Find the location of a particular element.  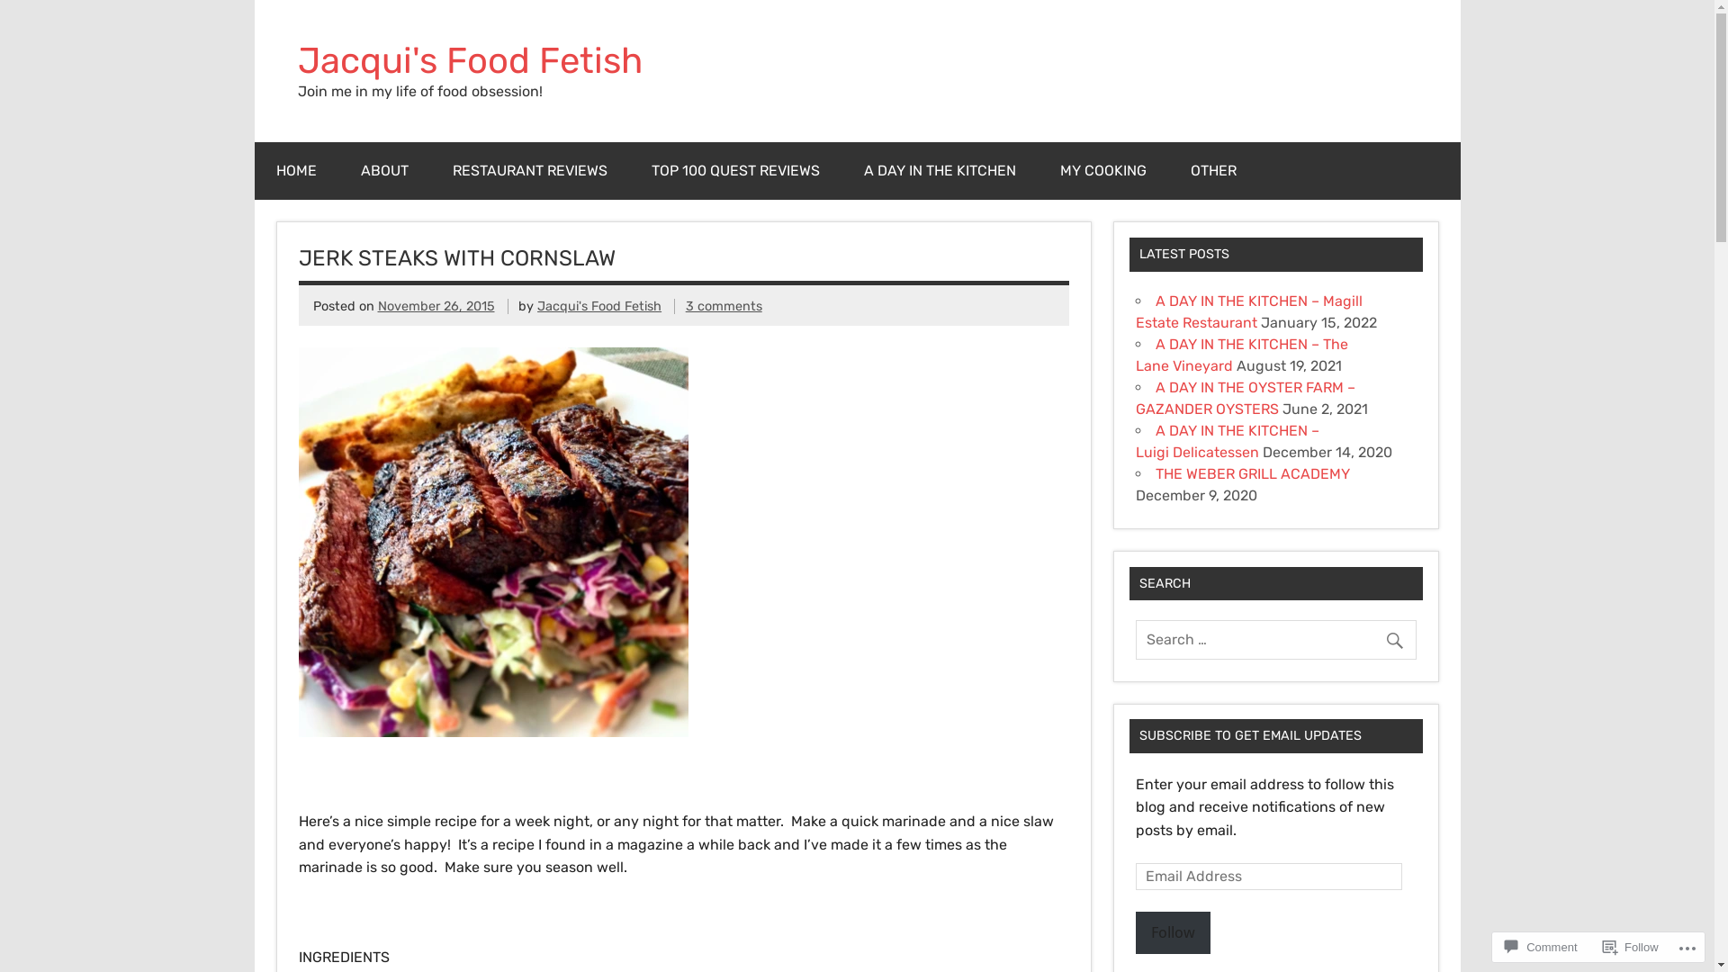

Follow is located at coordinates (1174, 933).